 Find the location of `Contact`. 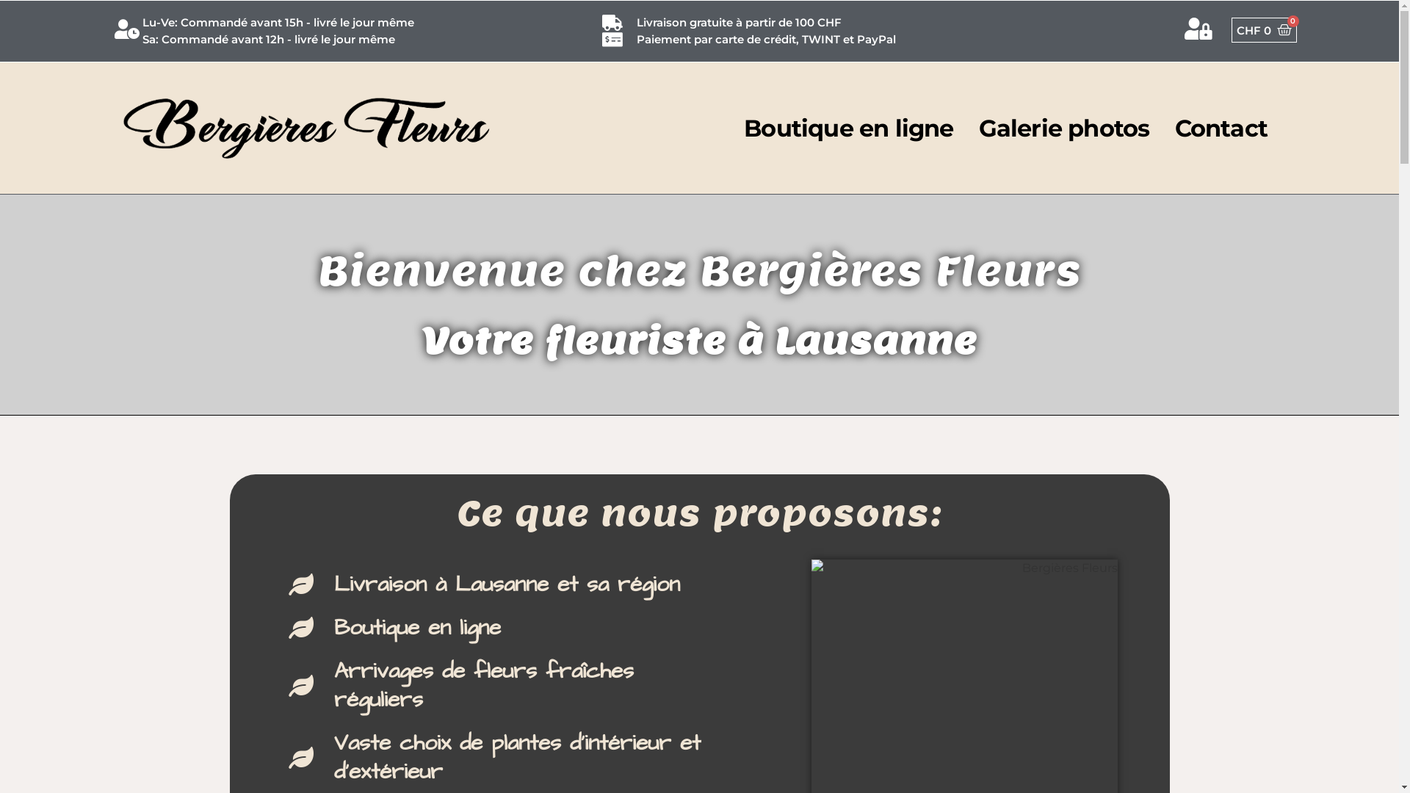

Contact is located at coordinates (1221, 128).